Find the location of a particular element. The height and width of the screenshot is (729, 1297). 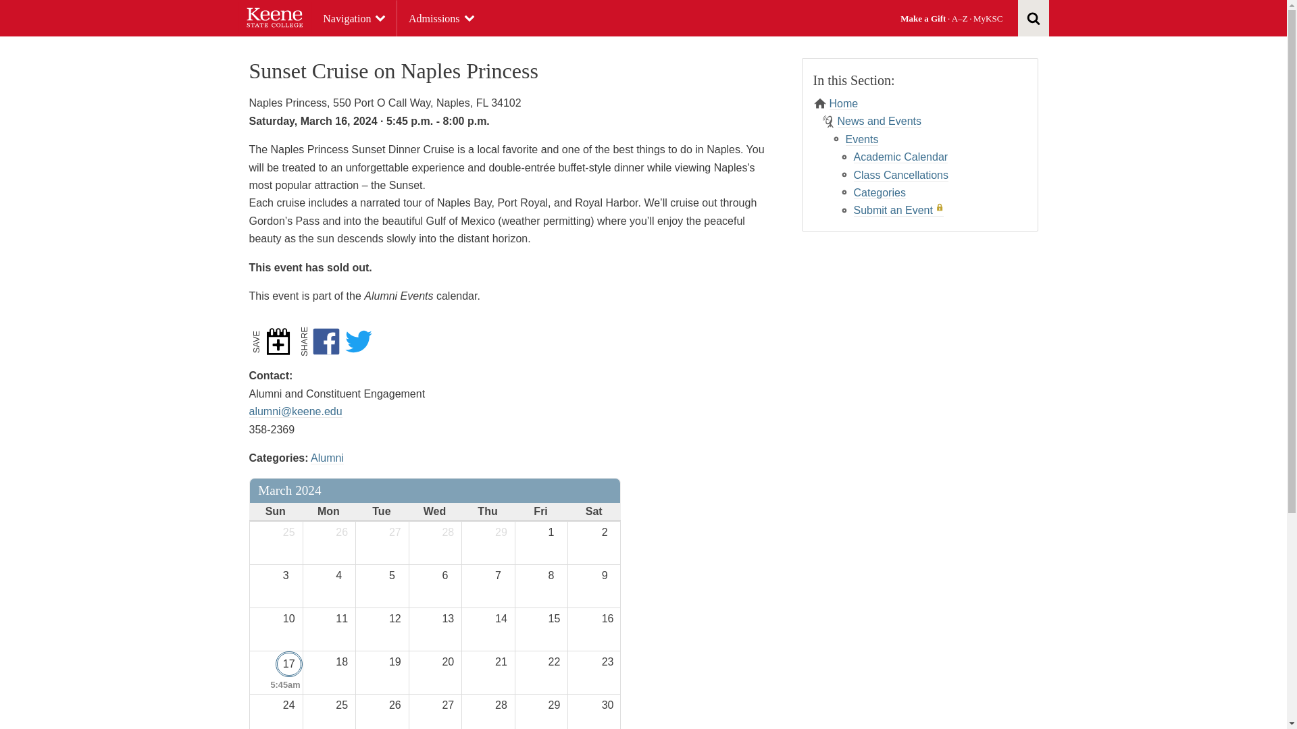

2 is located at coordinates (609, 532).